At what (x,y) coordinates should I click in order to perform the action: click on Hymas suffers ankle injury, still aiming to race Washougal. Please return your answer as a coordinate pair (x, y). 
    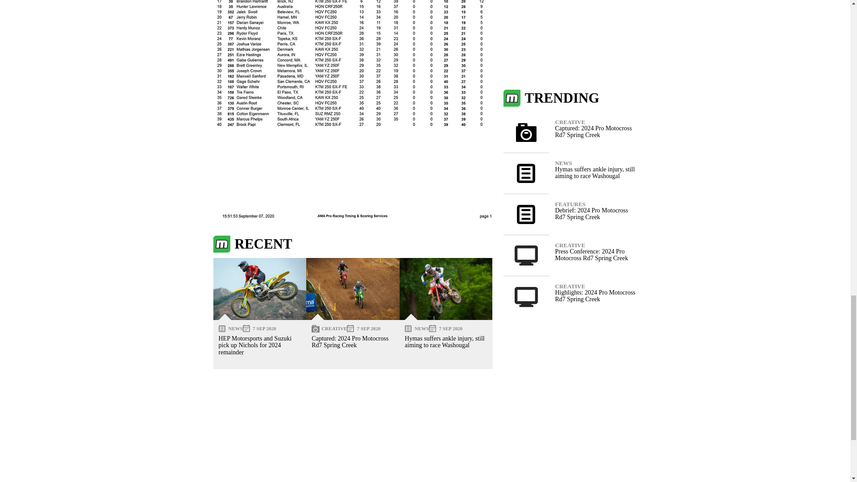
    Looking at the image, I should click on (446, 289).